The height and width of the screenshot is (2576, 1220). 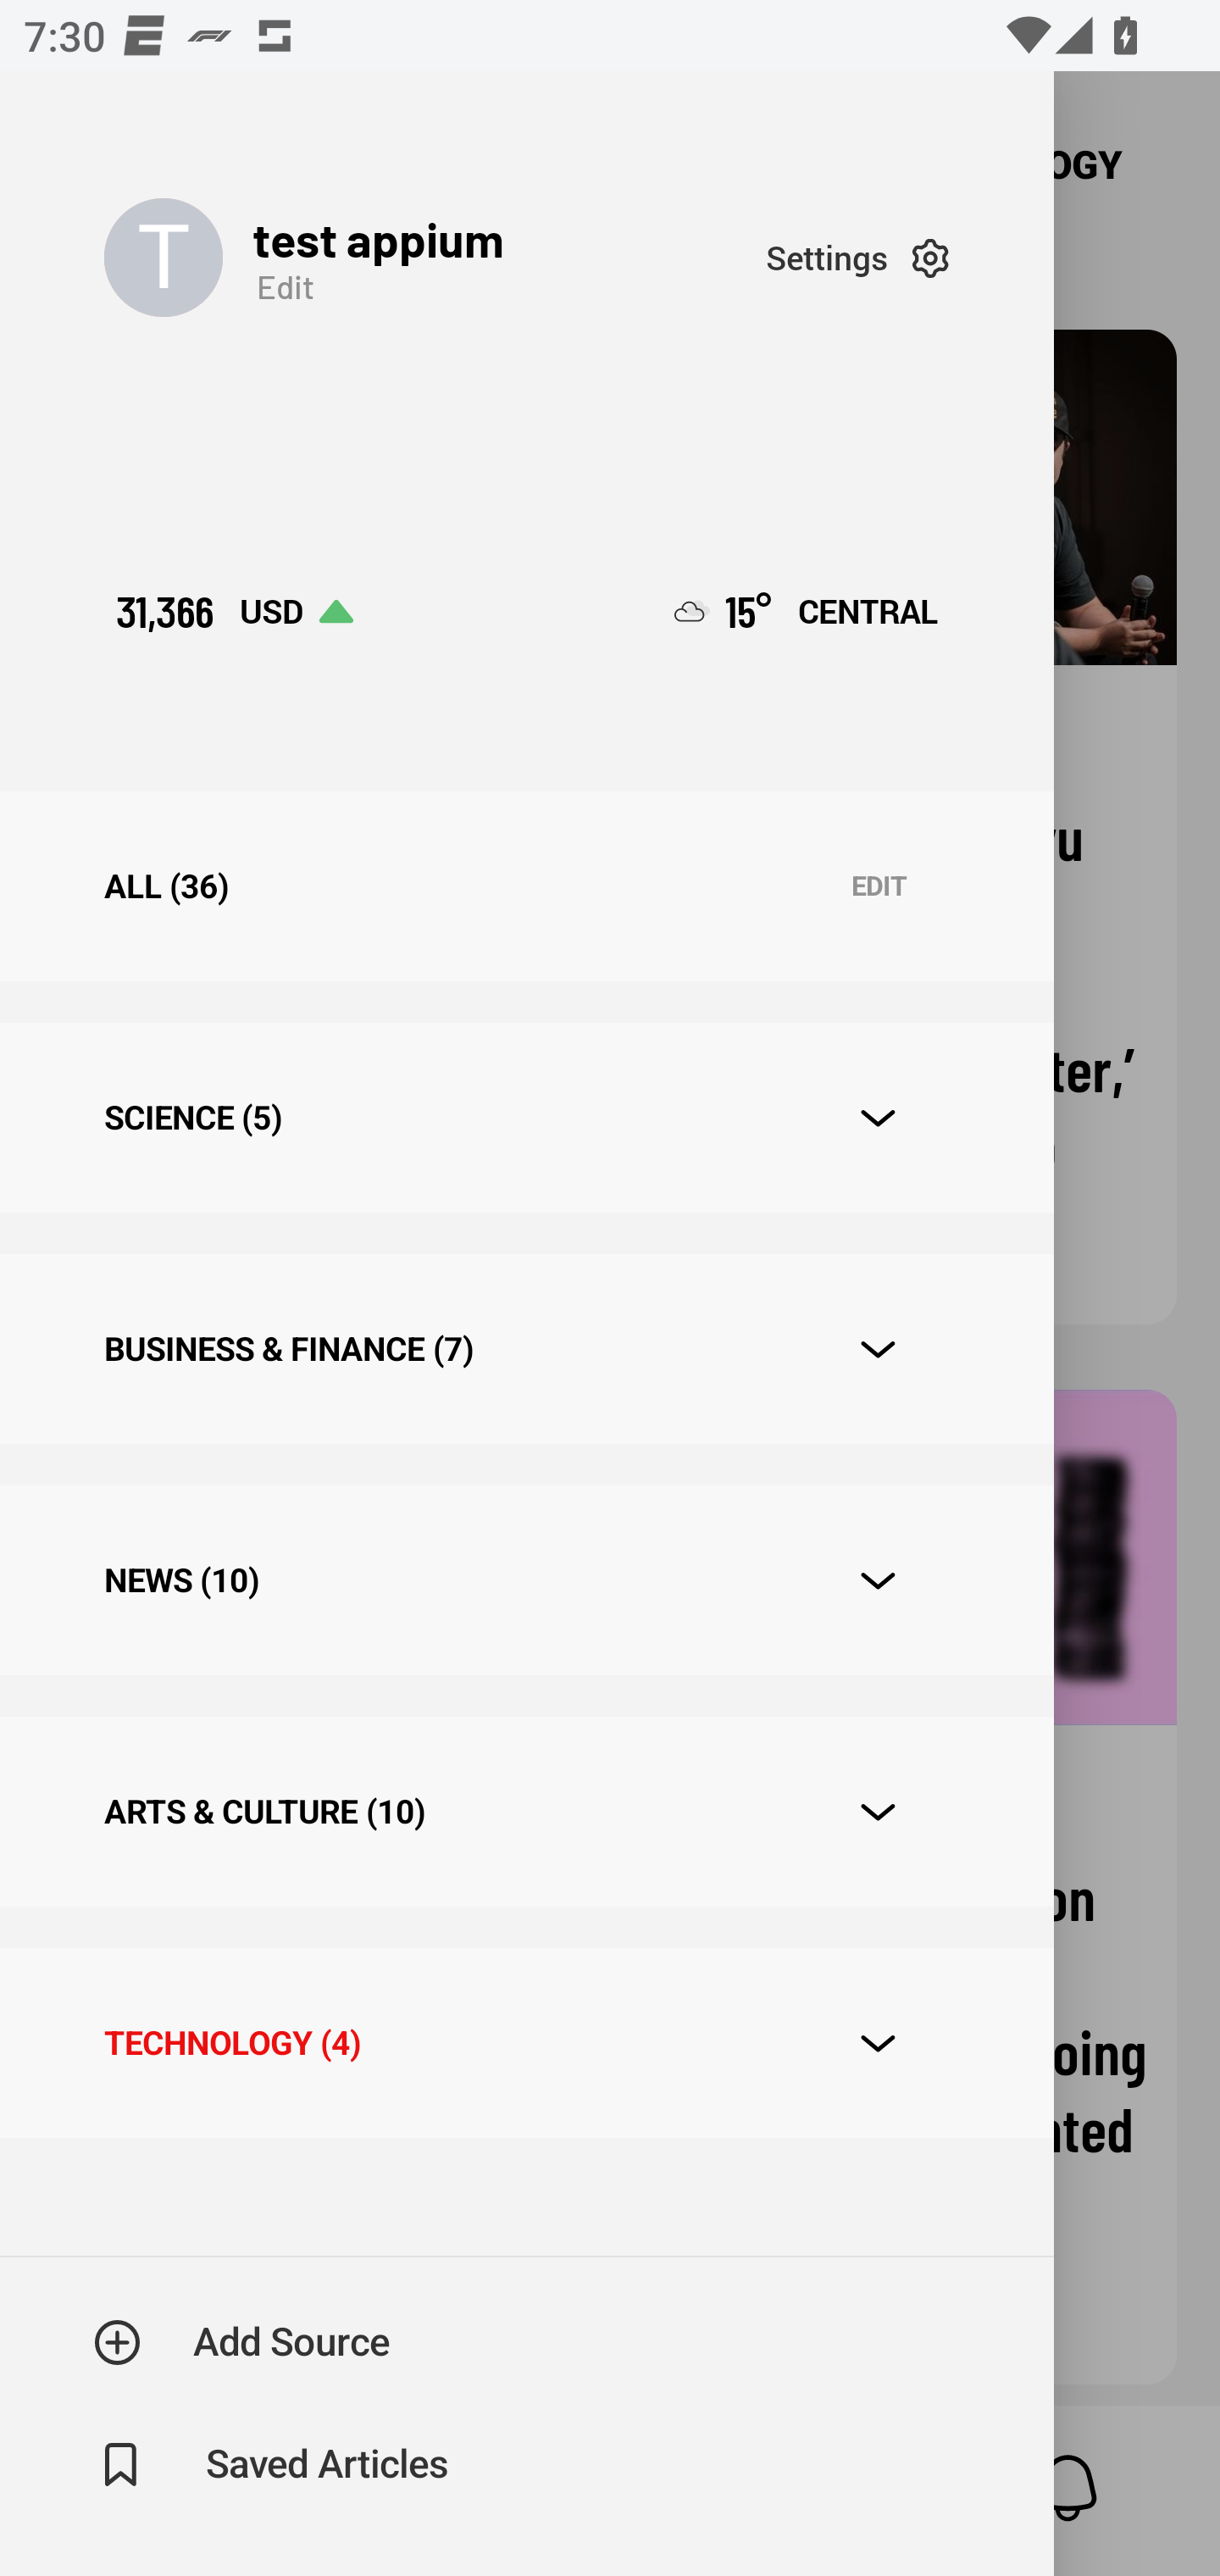 I want to click on Current State of the Weather 15° CENTRAL, so click(x=807, y=612).